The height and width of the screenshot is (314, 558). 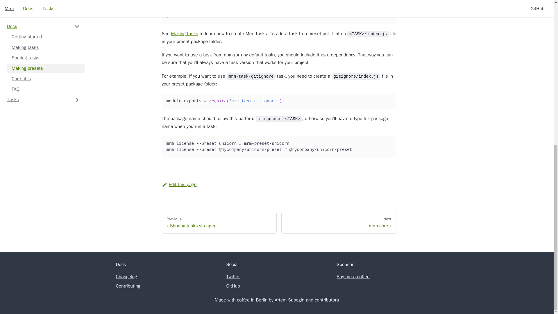 I want to click on Edit this page, so click(x=179, y=184).